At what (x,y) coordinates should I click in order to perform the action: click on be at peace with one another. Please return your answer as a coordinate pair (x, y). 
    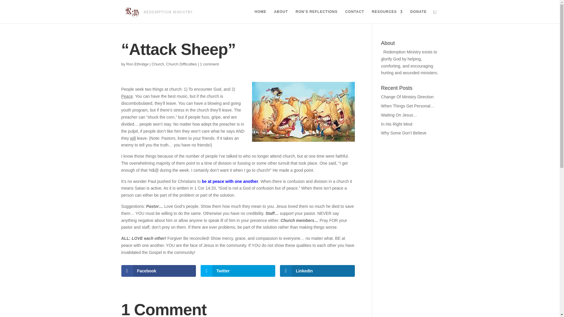
    Looking at the image, I should click on (230, 181).